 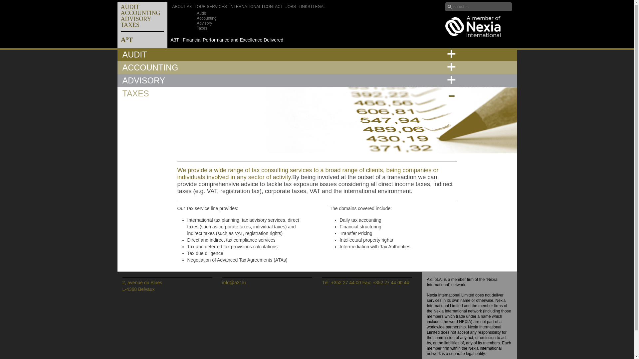 What do you see at coordinates (273, 7) in the screenshot?
I see `Accounting` at bounding box center [273, 7].